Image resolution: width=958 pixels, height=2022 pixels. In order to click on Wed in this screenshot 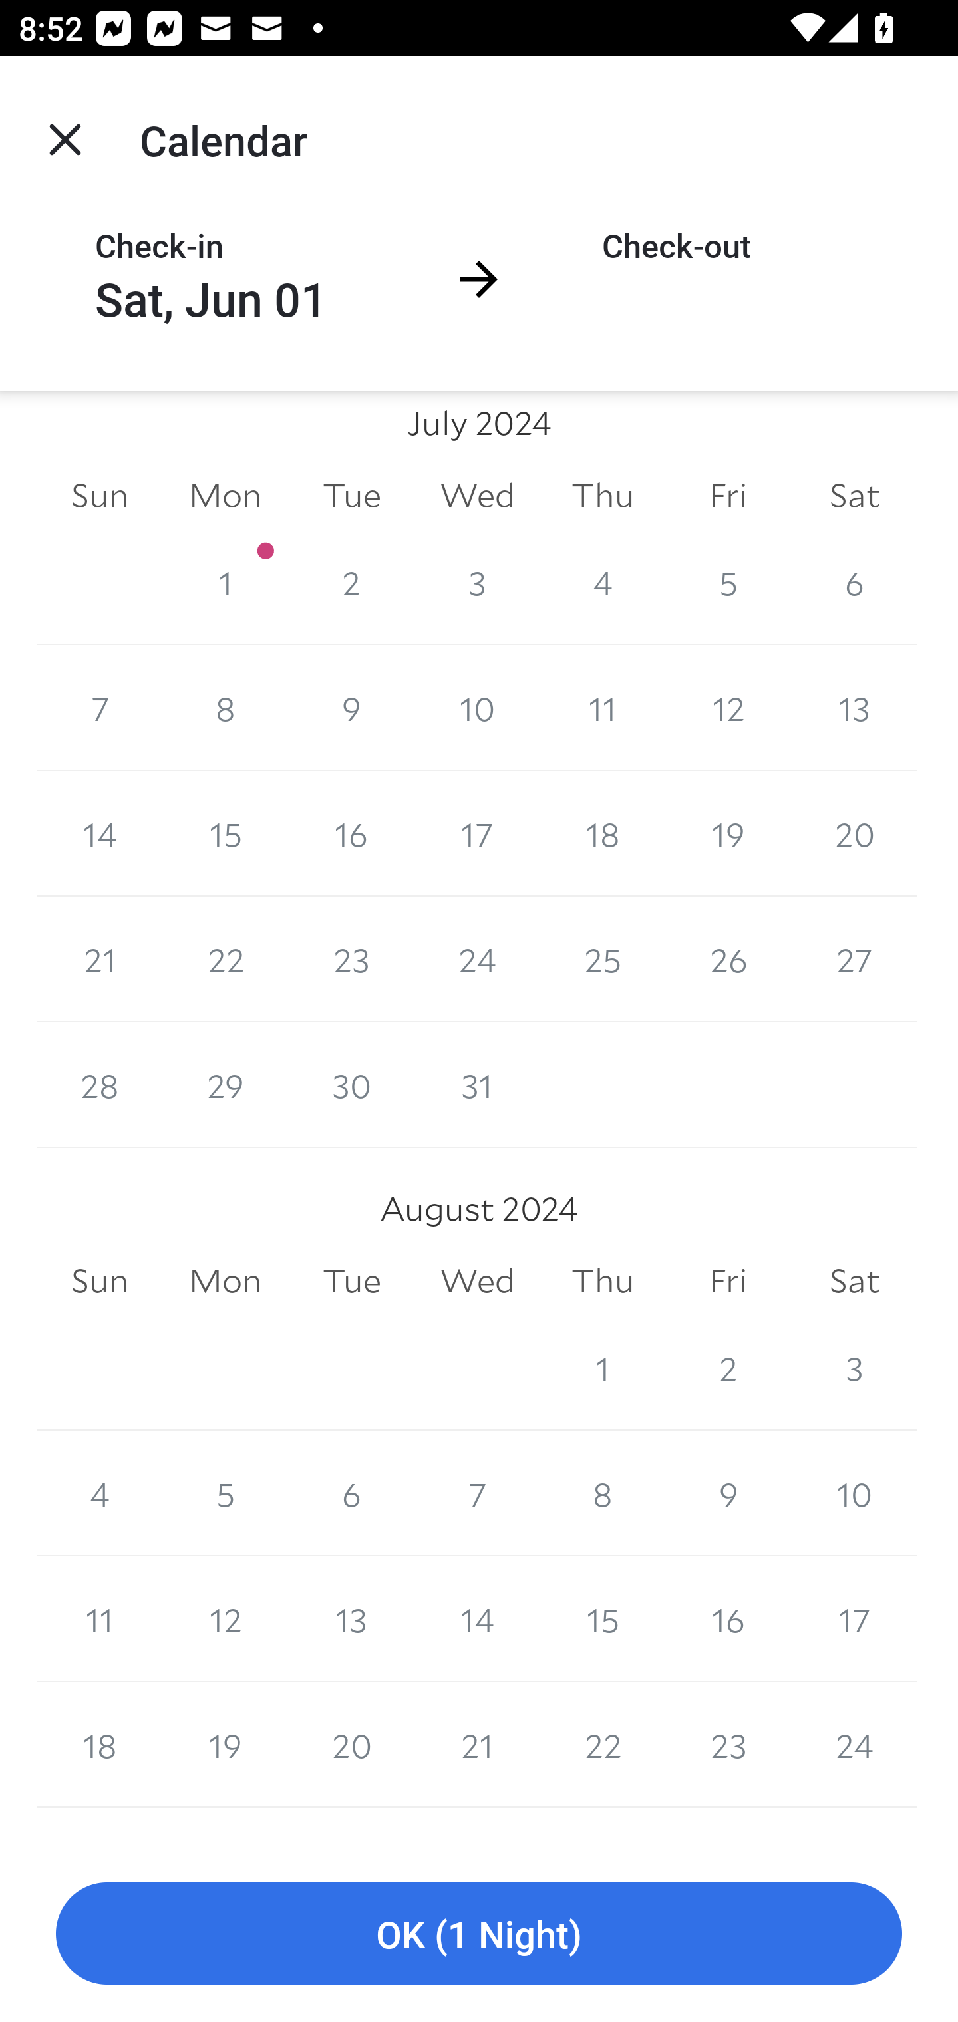, I will do `click(478, 495)`.